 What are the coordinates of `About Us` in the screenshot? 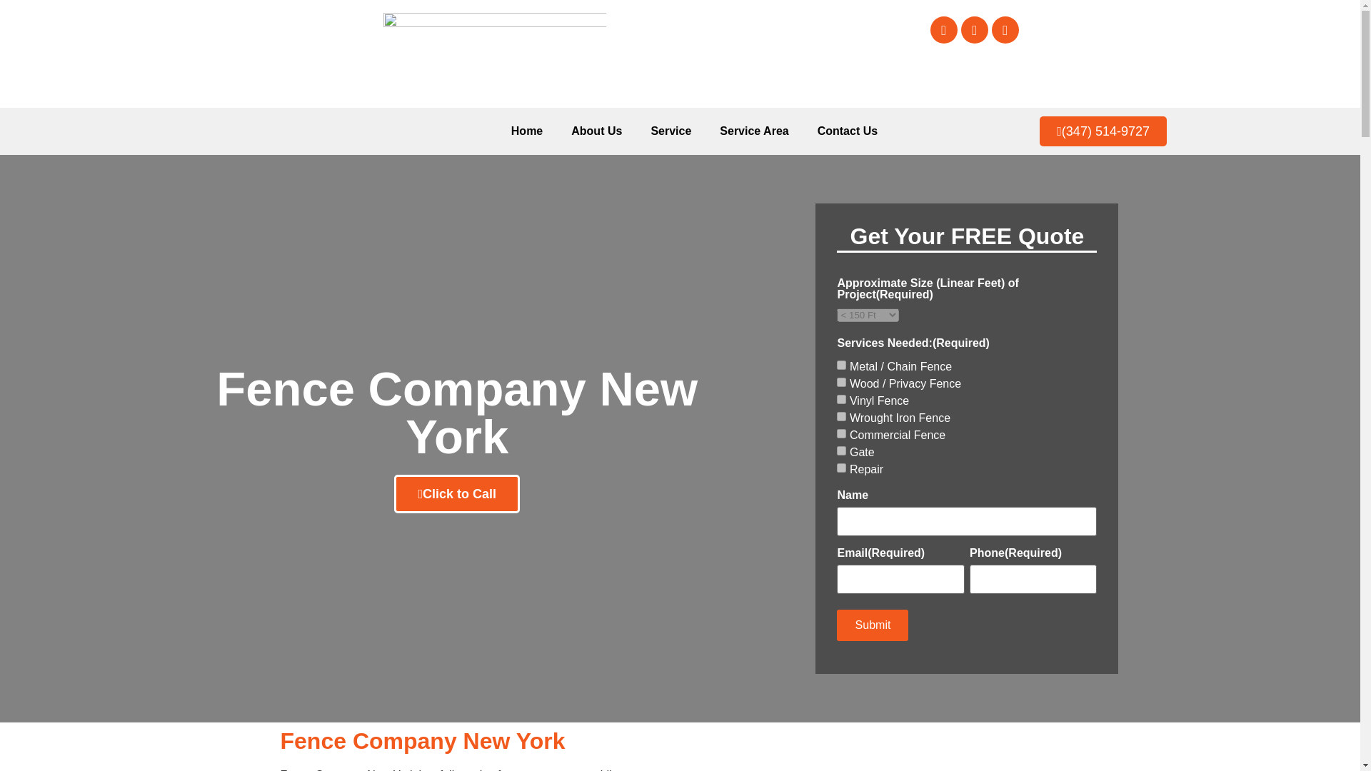 It's located at (596, 131).